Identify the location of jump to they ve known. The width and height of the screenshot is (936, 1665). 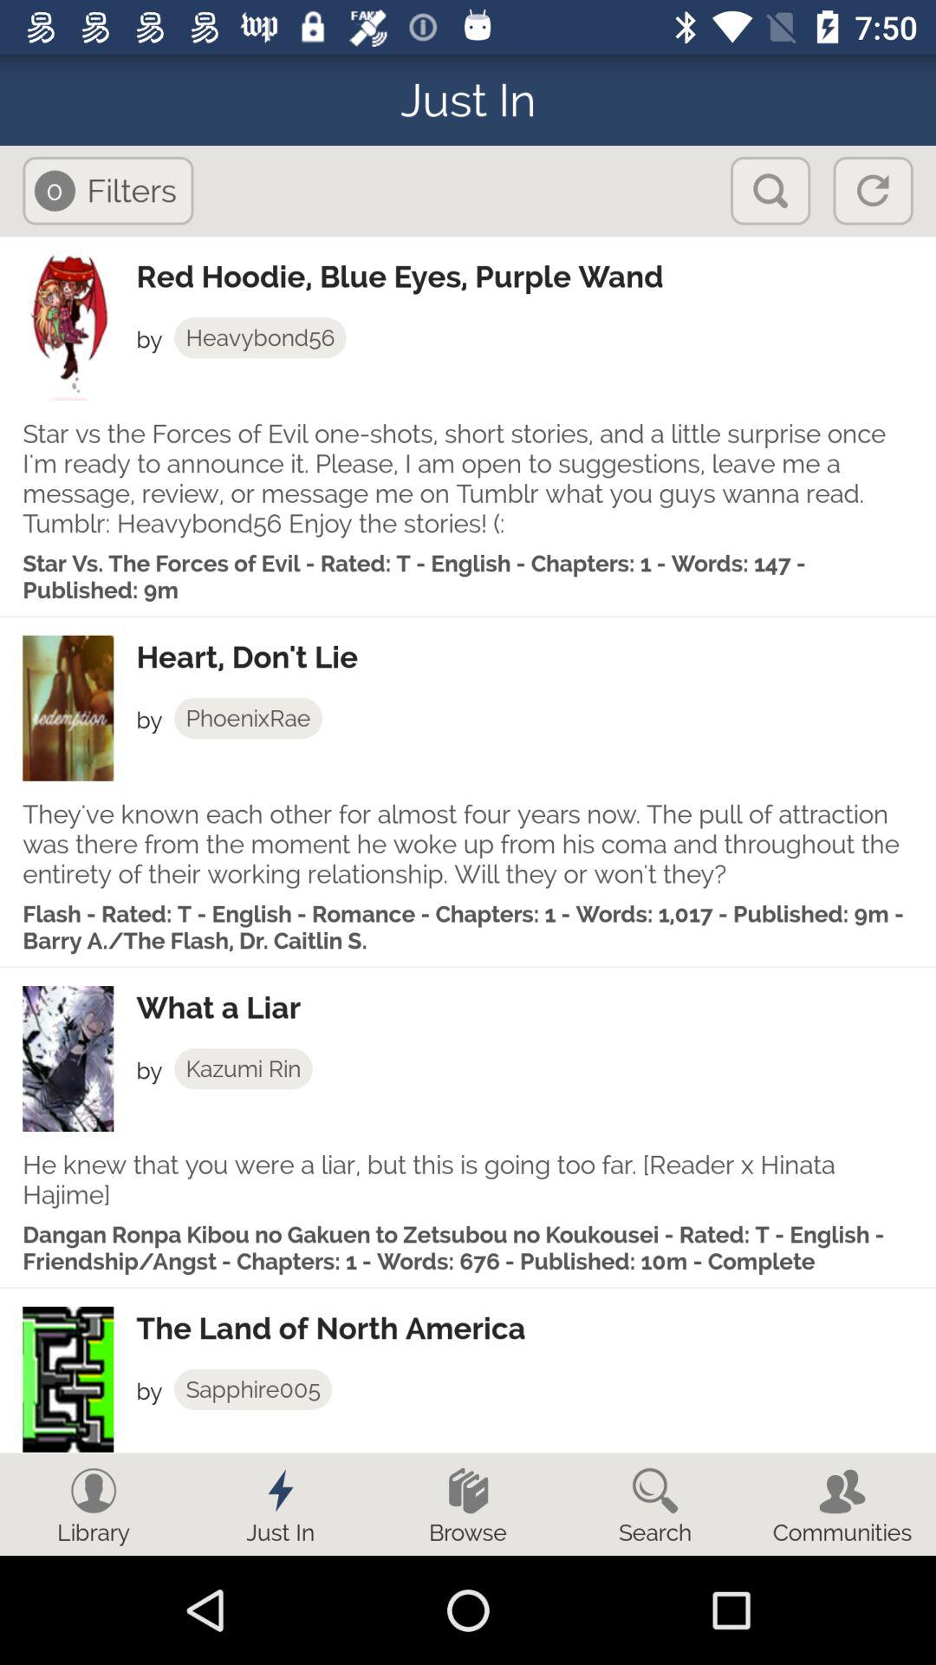
(468, 844).